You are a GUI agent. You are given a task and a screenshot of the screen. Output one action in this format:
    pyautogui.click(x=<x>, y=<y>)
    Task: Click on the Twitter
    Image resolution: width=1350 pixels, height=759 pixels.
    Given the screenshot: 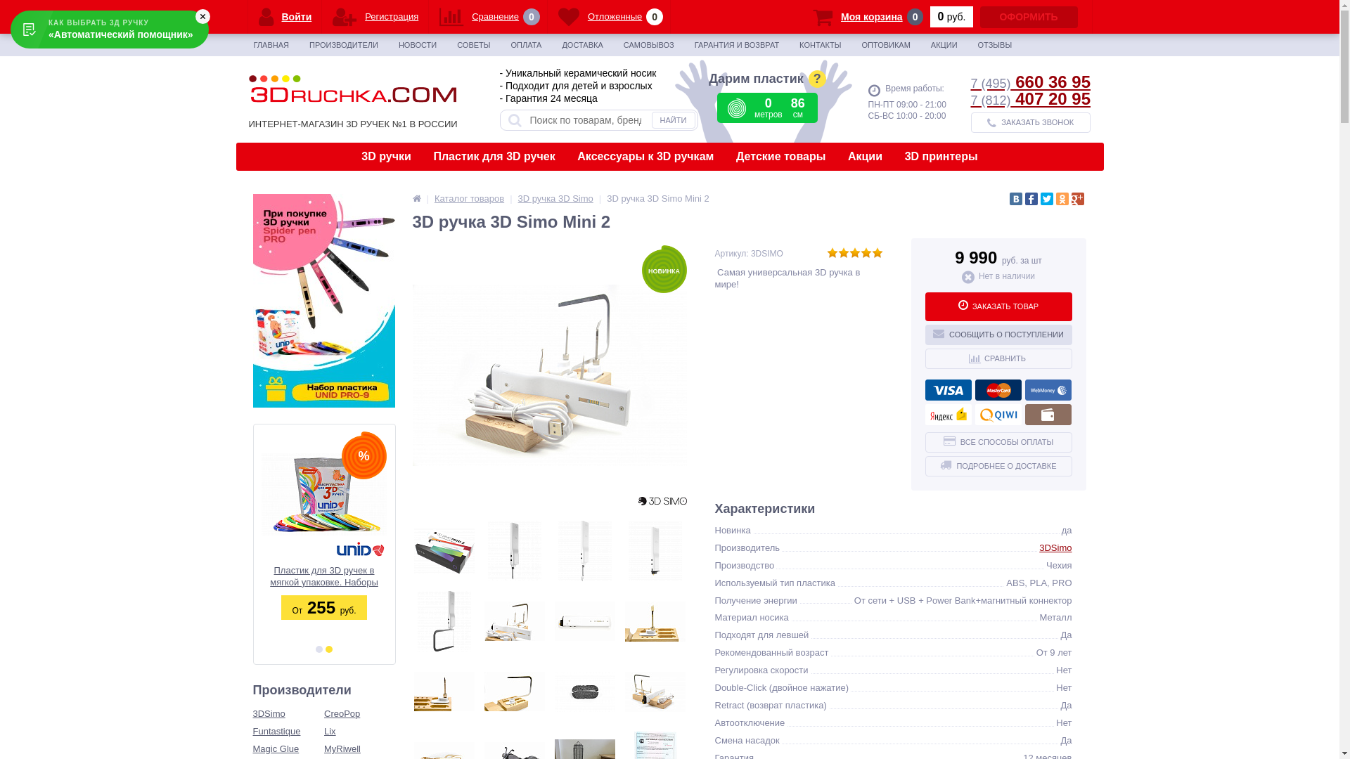 What is the action you would take?
    pyautogui.click(x=1047, y=199)
    